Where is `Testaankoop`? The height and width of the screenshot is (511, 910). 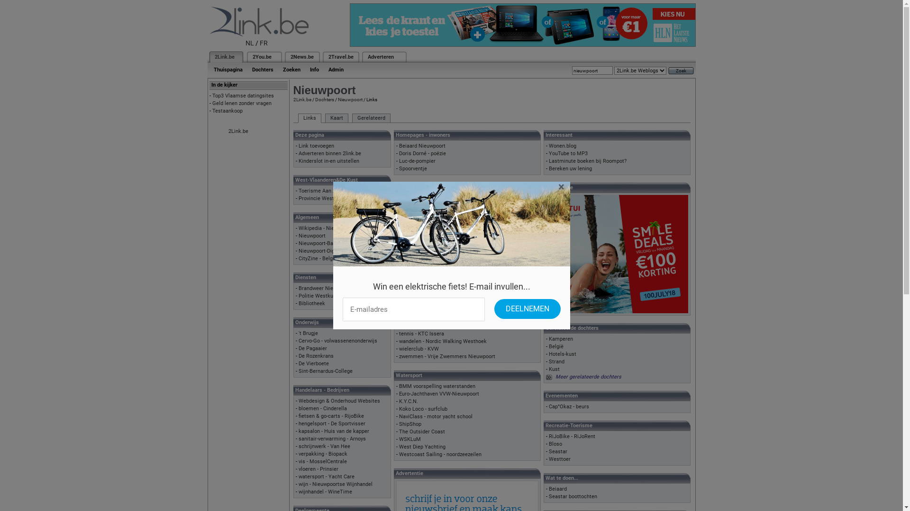 Testaankoop is located at coordinates (227, 111).